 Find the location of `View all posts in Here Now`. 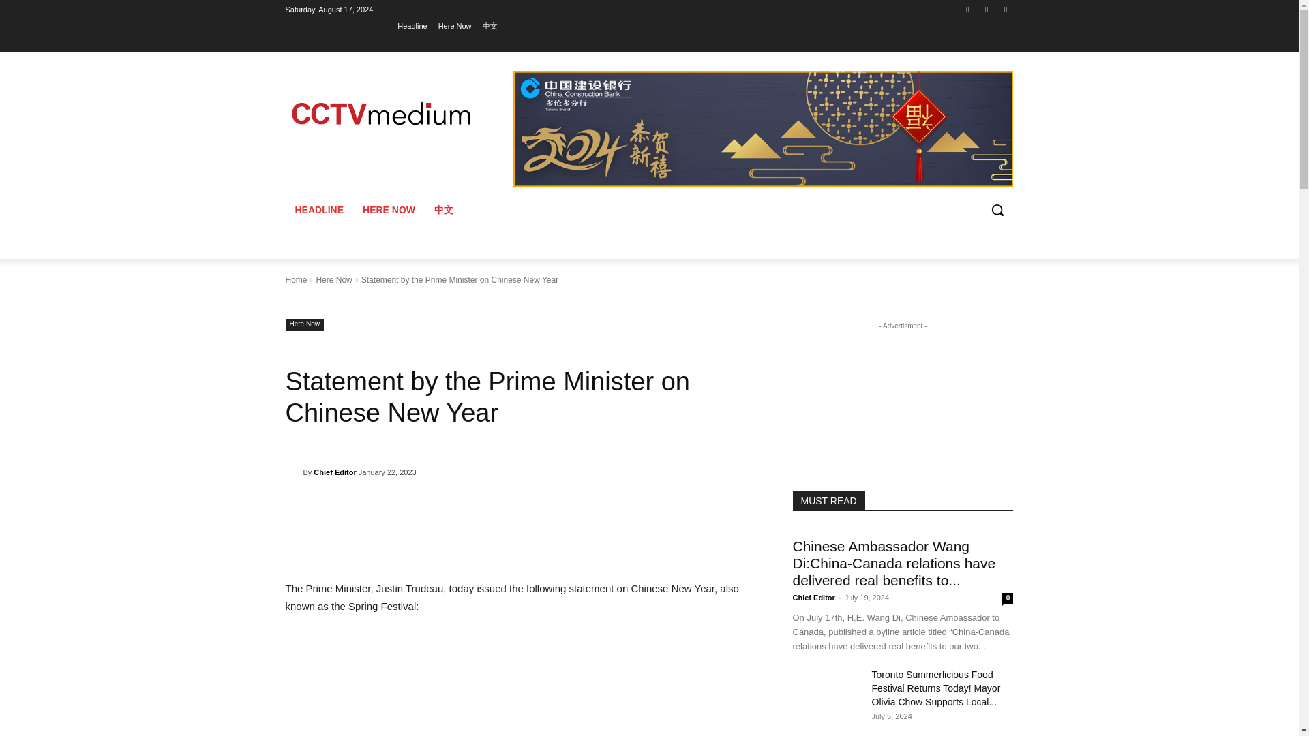

View all posts in Here Now is located at coordinates (333, 279).